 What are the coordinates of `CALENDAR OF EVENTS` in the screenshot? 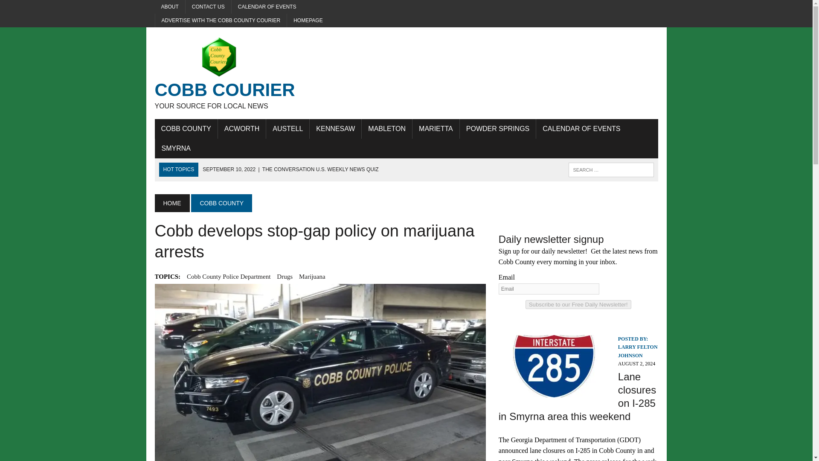 It's located at (581, 129).